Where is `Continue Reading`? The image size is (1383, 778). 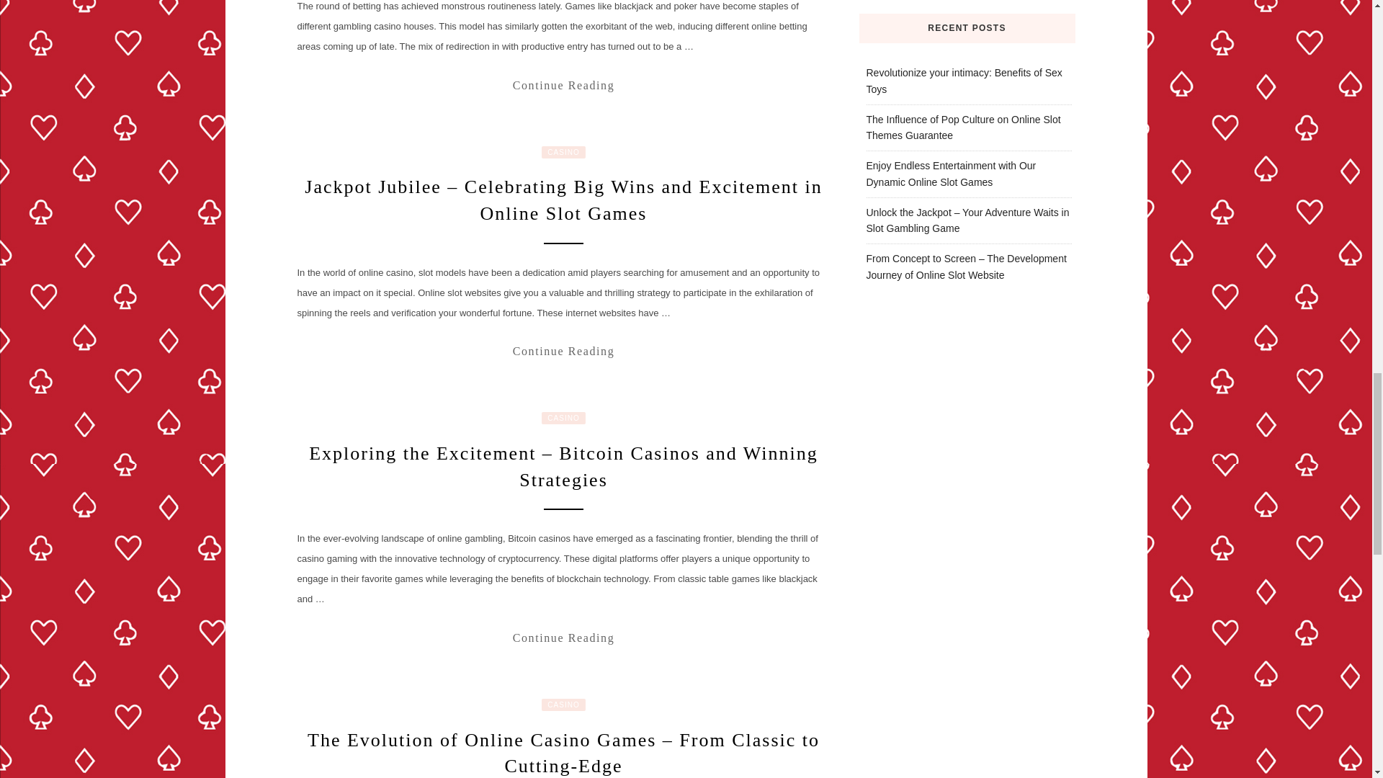
Continue Reading is located at coordinates (563, 351).